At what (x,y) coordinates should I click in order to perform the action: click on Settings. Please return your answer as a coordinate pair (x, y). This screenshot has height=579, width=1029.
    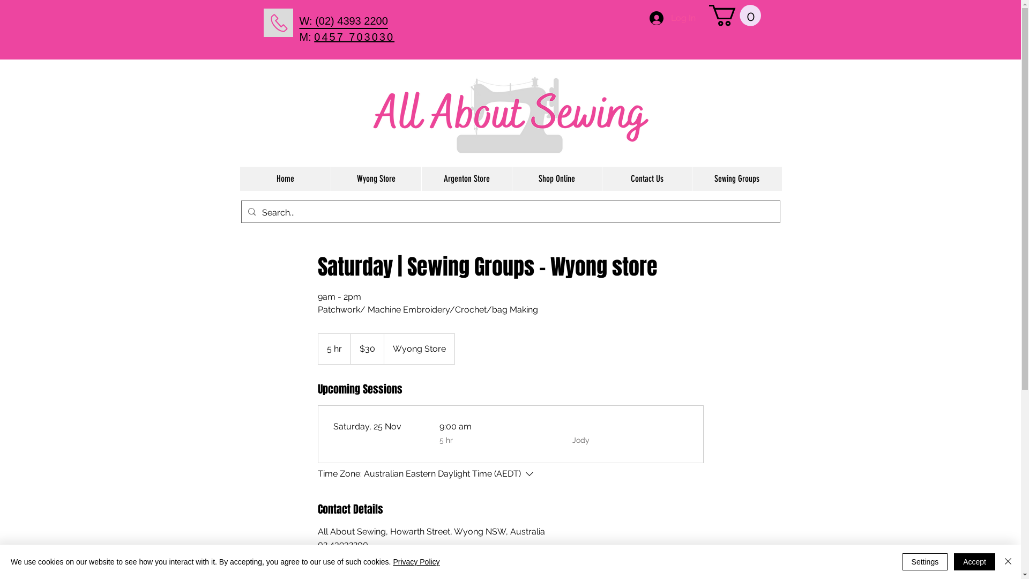
    Looking at the image, I should click on (925, 562).